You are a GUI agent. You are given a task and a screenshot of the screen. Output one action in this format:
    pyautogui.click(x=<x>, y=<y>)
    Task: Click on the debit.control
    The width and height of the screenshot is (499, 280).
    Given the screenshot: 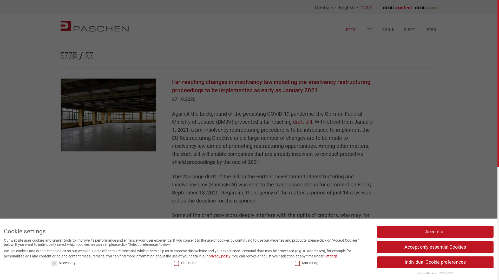 What is the action you would take?
    pyautogui.click(x=397, y=7)
    